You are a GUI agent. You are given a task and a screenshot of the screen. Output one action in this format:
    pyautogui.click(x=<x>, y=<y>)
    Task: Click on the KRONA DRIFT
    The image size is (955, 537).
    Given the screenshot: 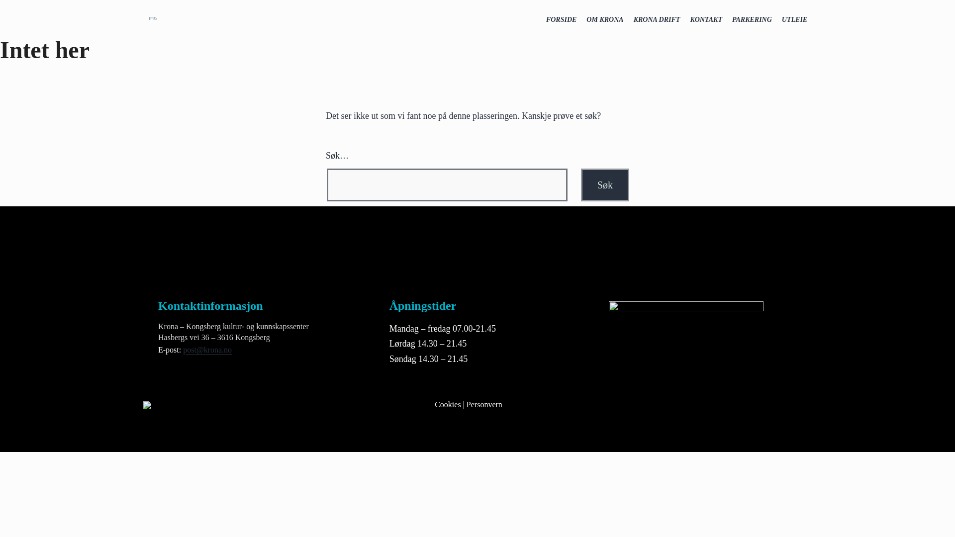 What is the action you would take?
    pyautogui.click(x=657, y=20)
    